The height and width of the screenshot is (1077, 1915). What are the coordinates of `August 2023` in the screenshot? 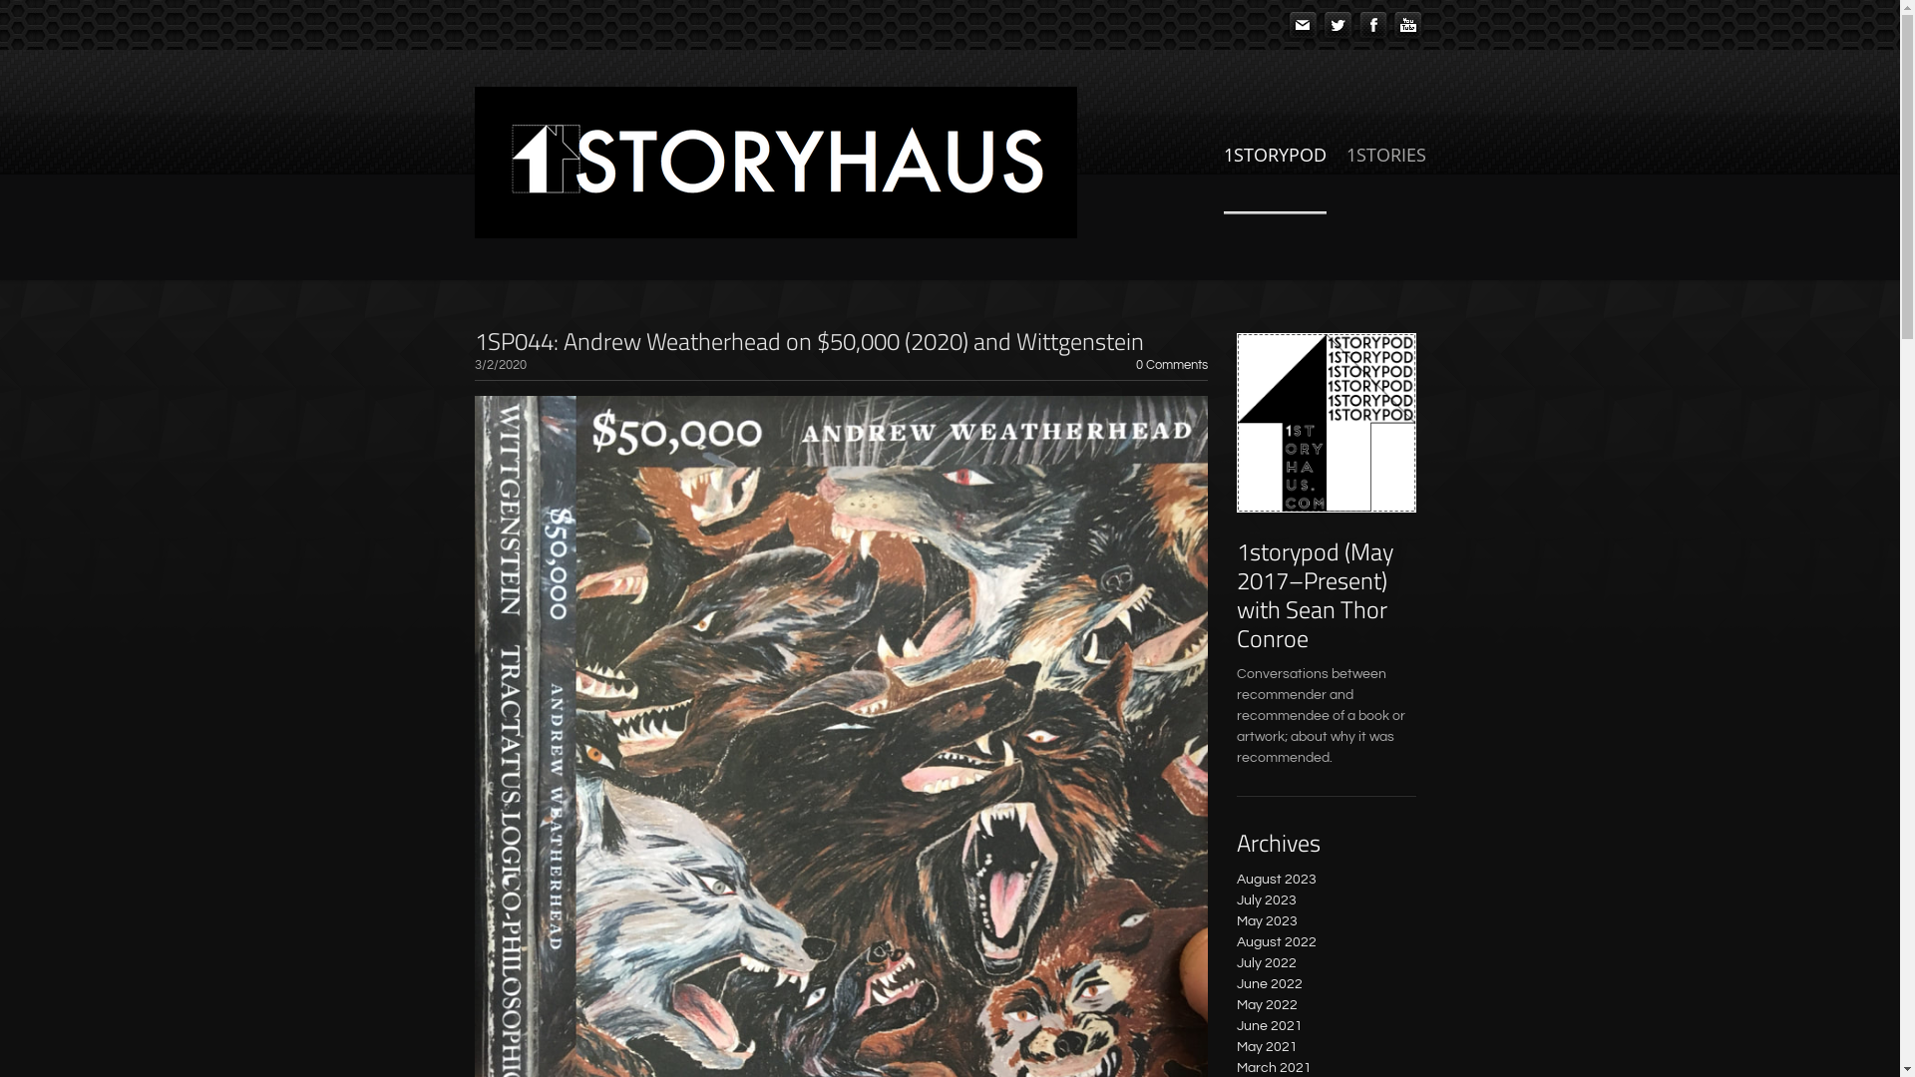 It's located at (1277, 880).